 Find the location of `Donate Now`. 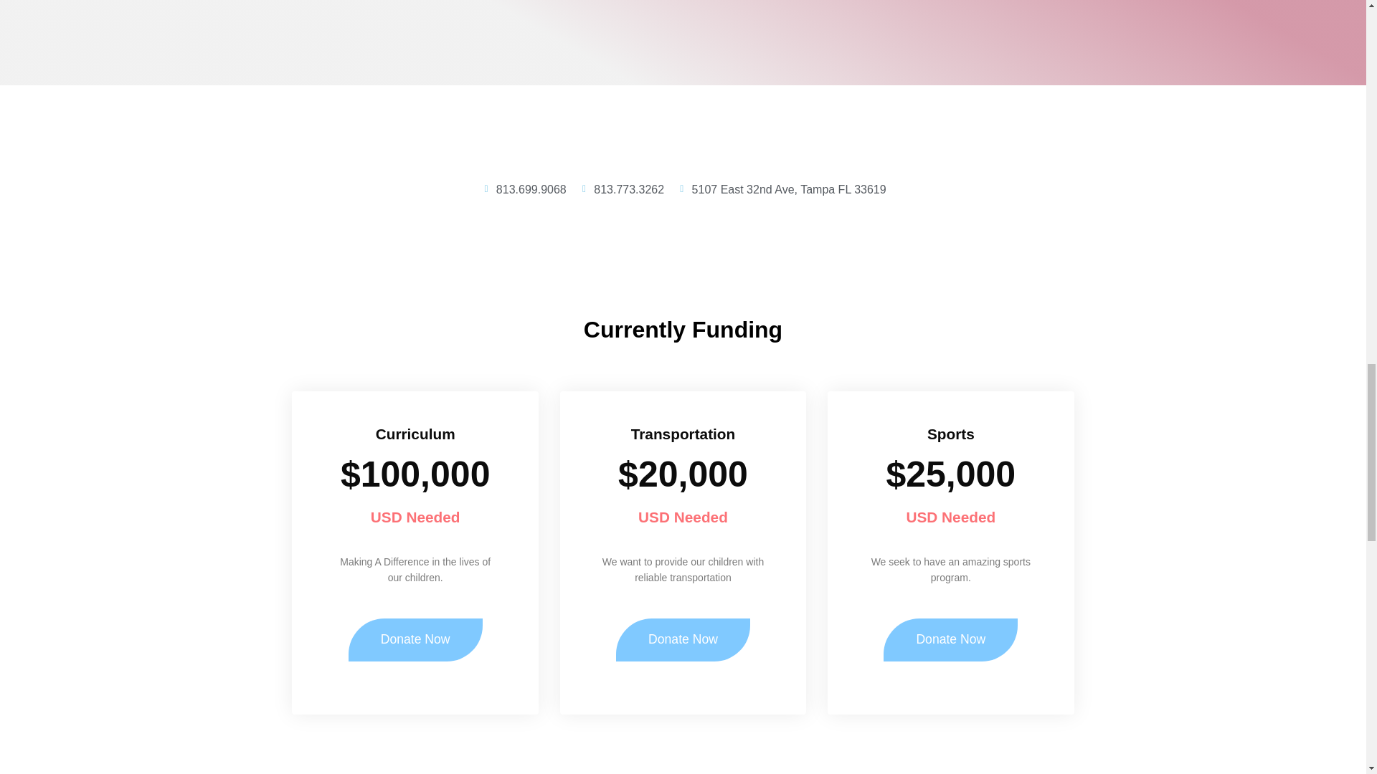

Donate Now is located at coordinates (950, 639).